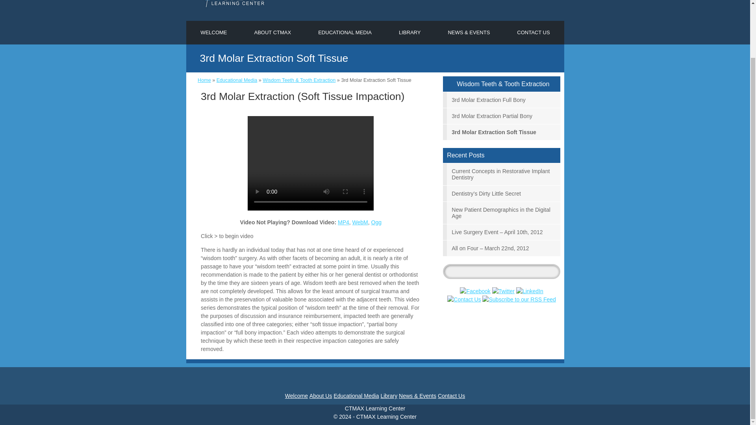 The image size is (756, 425). Describe the element at coordinates (530, 291) in the screenshot. I see `LinkedIn` at that location.